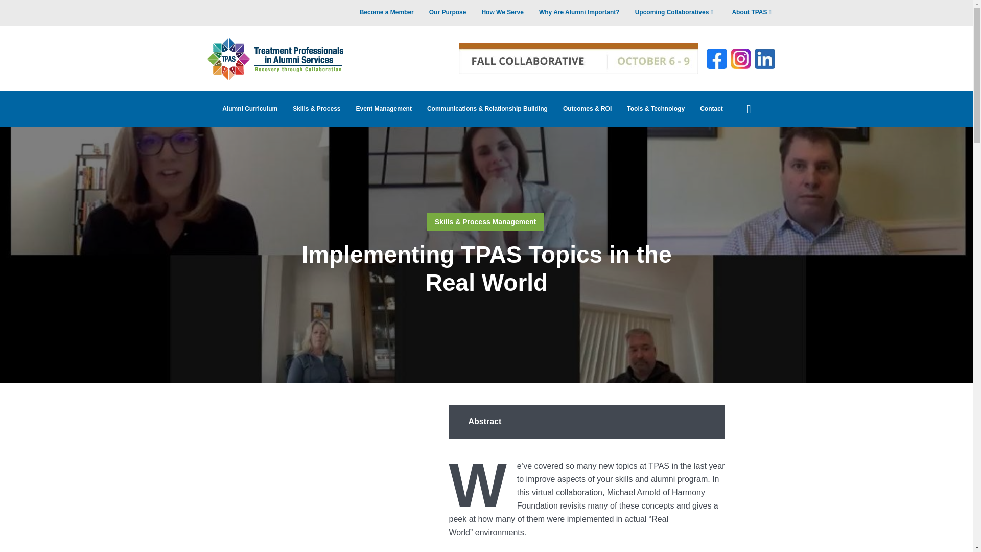 Image resolution: width=981 pixels, height=552 pixels. I want to click on Our Purpose, so click(448, 12).